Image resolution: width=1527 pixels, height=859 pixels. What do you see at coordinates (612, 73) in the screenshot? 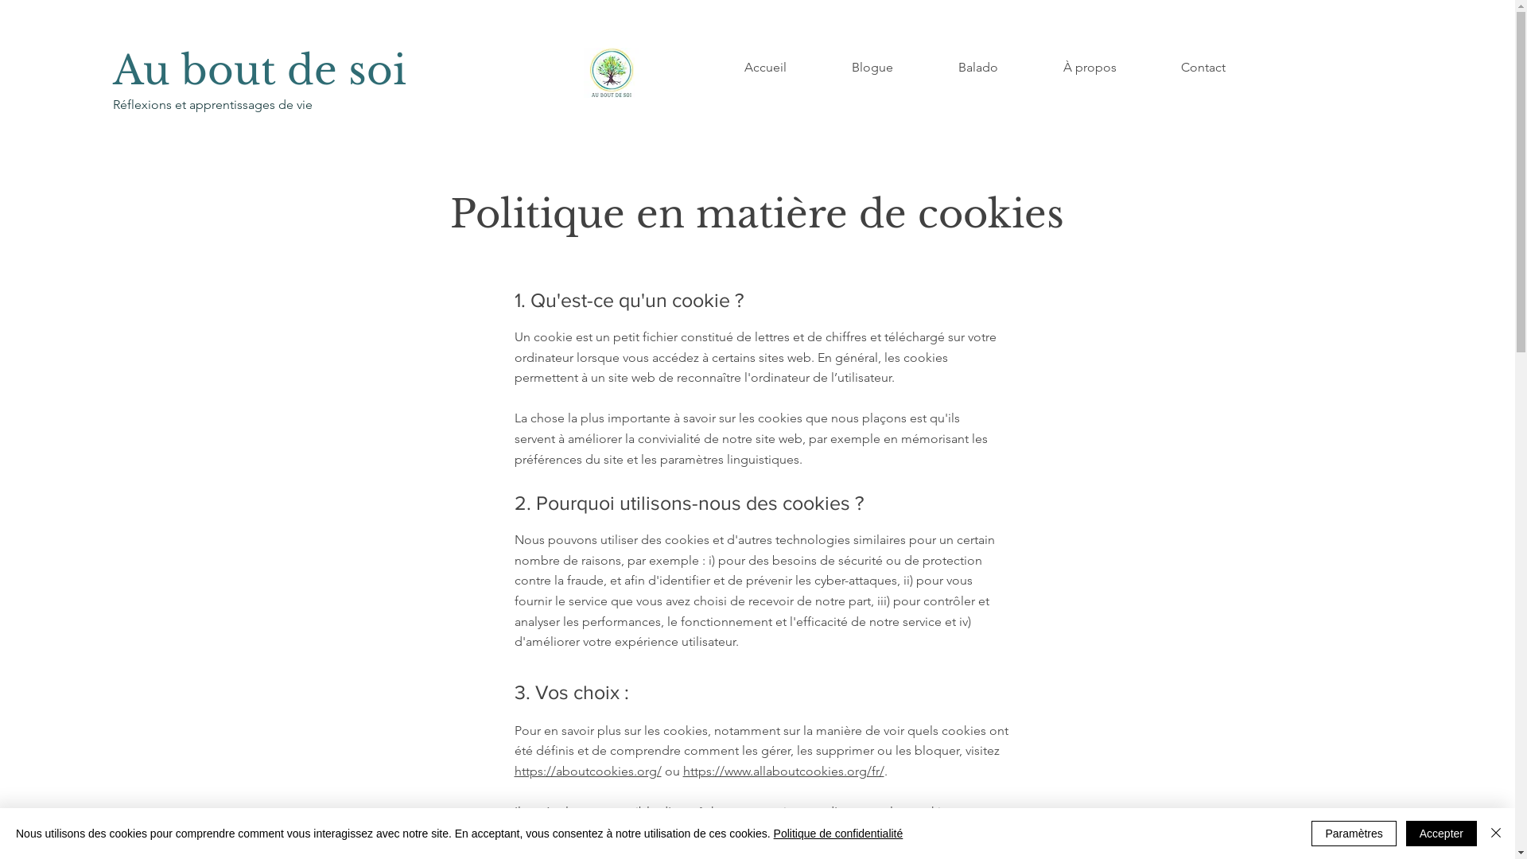
I see `Logo%20Au%20bout%20de%20soi-slogan-minia` at bounding box center [612, 73].